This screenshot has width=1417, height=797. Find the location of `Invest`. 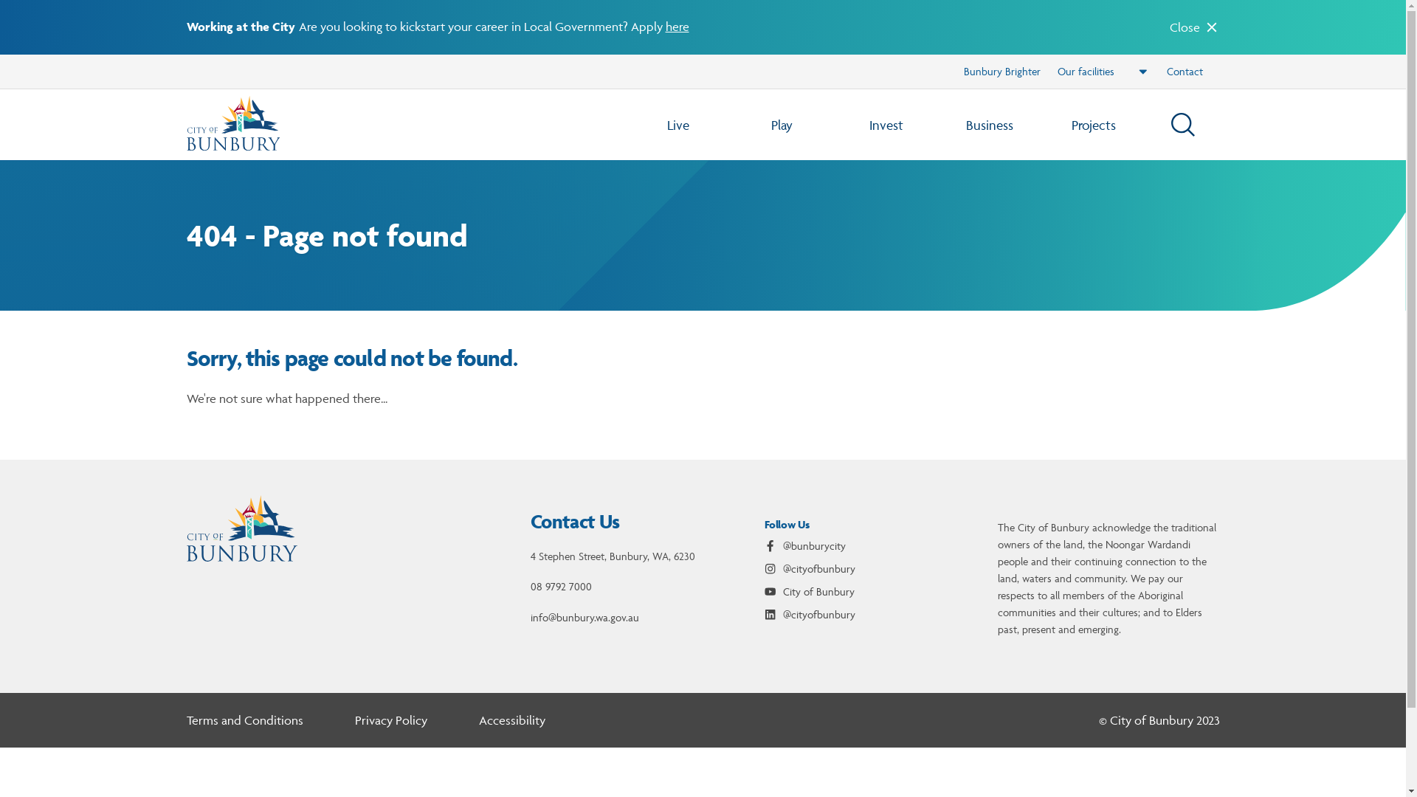

Invest is located at coordinates (886, 125).